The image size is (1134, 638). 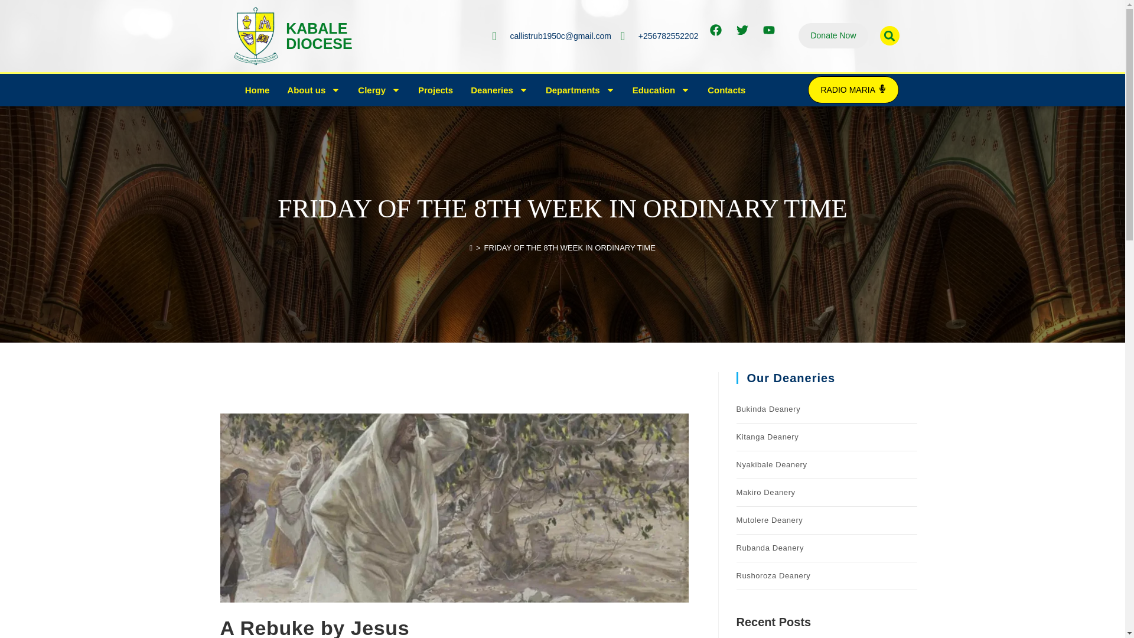 I want to click on Clergy, so click(x=319, y=35).